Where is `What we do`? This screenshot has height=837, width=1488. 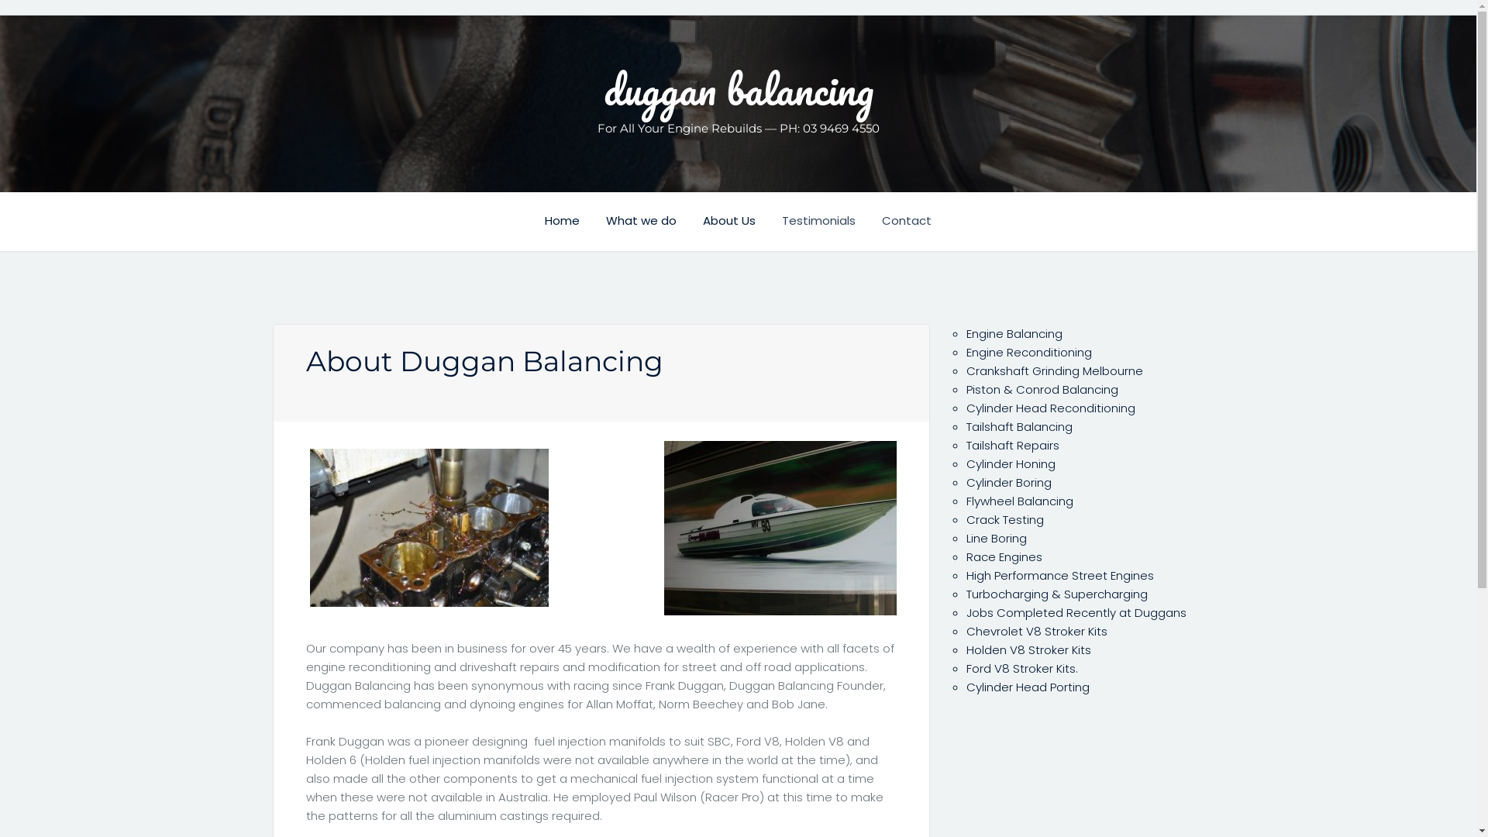 What we do is located at coordinates (653, 219).